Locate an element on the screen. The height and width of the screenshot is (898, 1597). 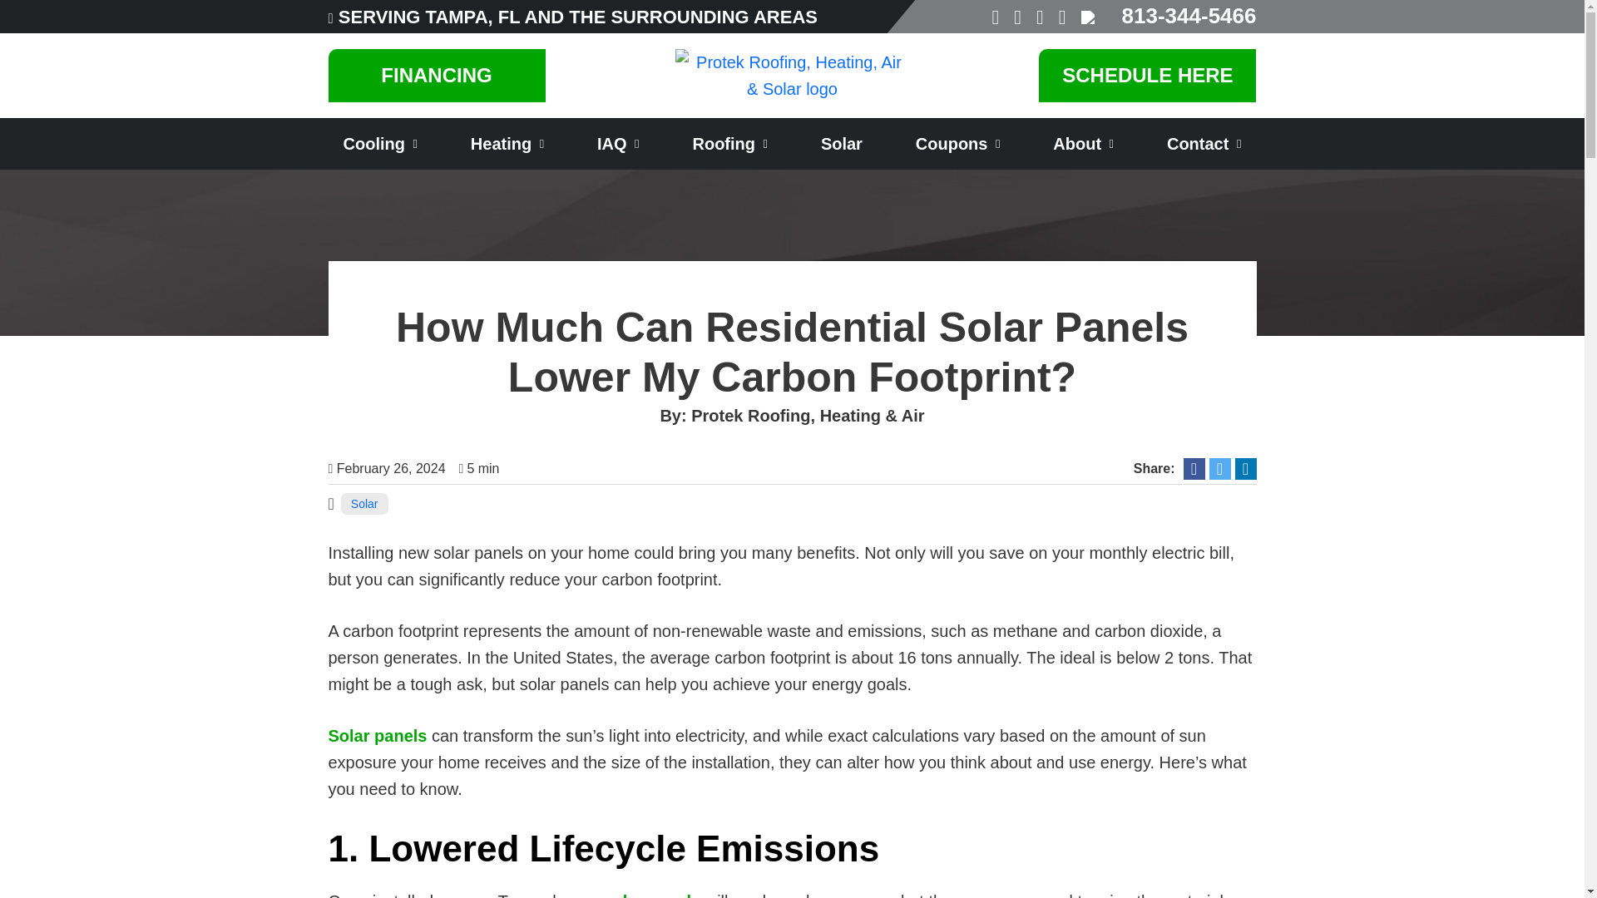
IAQ is located at coordinates (617, 143).